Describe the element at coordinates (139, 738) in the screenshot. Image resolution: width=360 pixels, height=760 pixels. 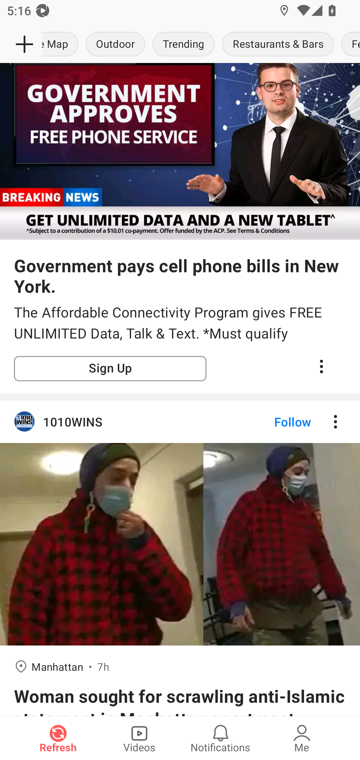
I see `Videos` at that location.